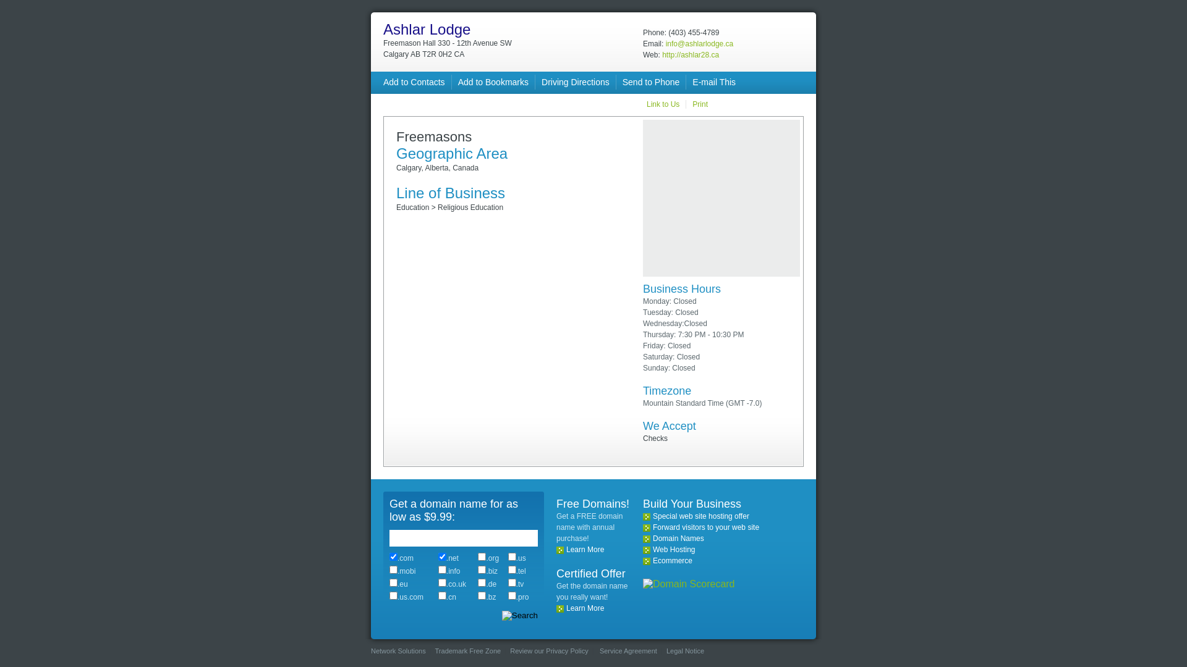 This screenshot has width=1187, height=667. I want to click on Add to Bookmarks, so click(493, 82).